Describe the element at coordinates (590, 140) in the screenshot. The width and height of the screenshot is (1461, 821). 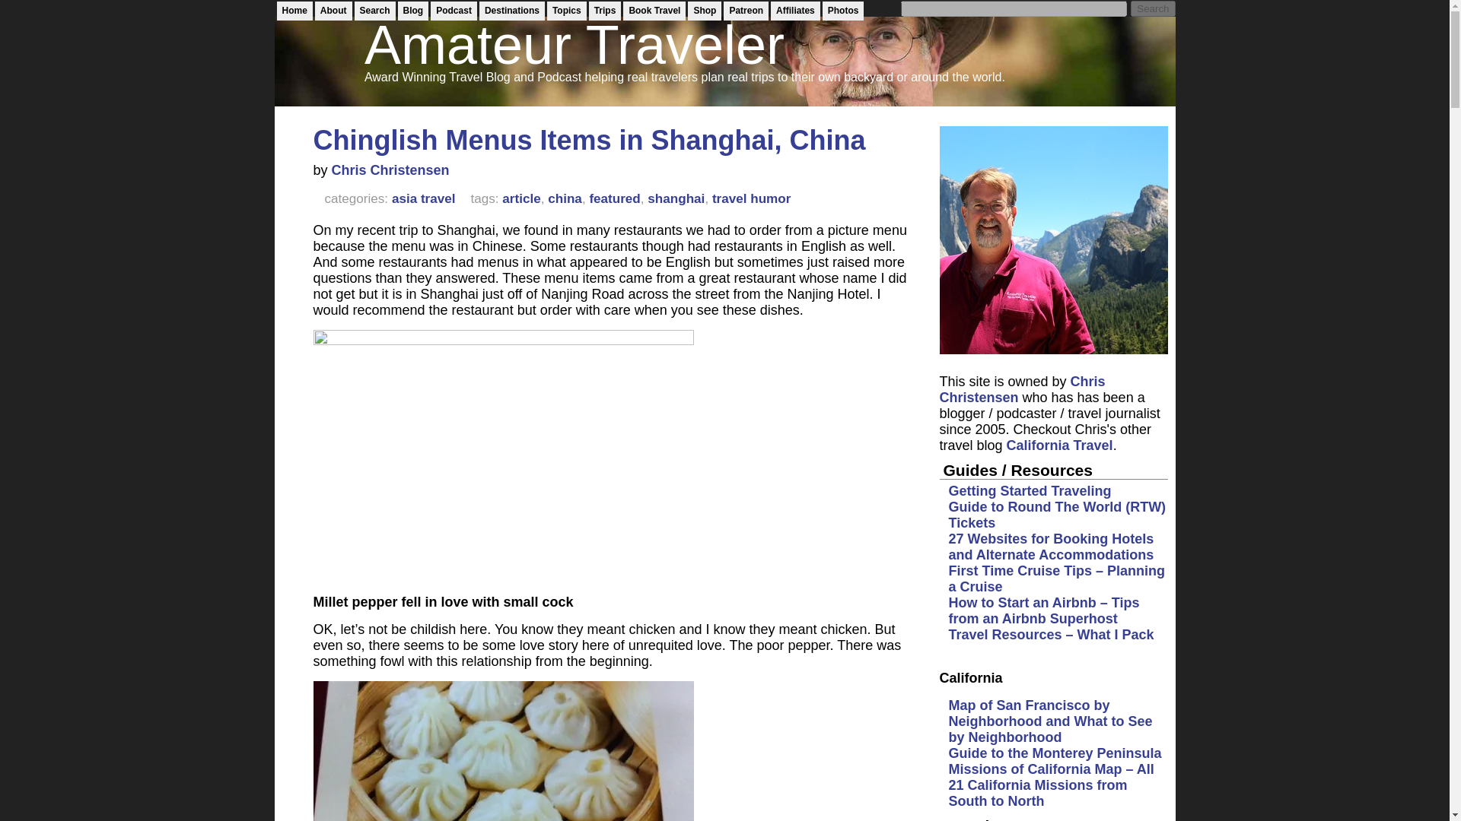
I see `Permanent Link to Chinglish Menus Items in Shanghai, China` at that location.